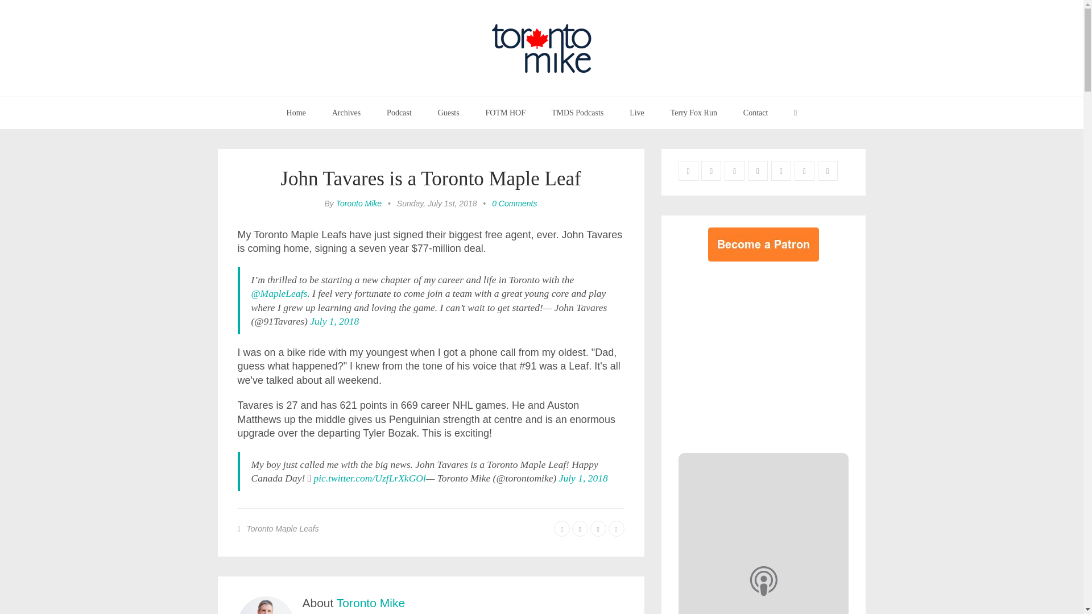 This screenshot has width=1092, height=614. I want to click on Toronto Mike, so click(358, 204).